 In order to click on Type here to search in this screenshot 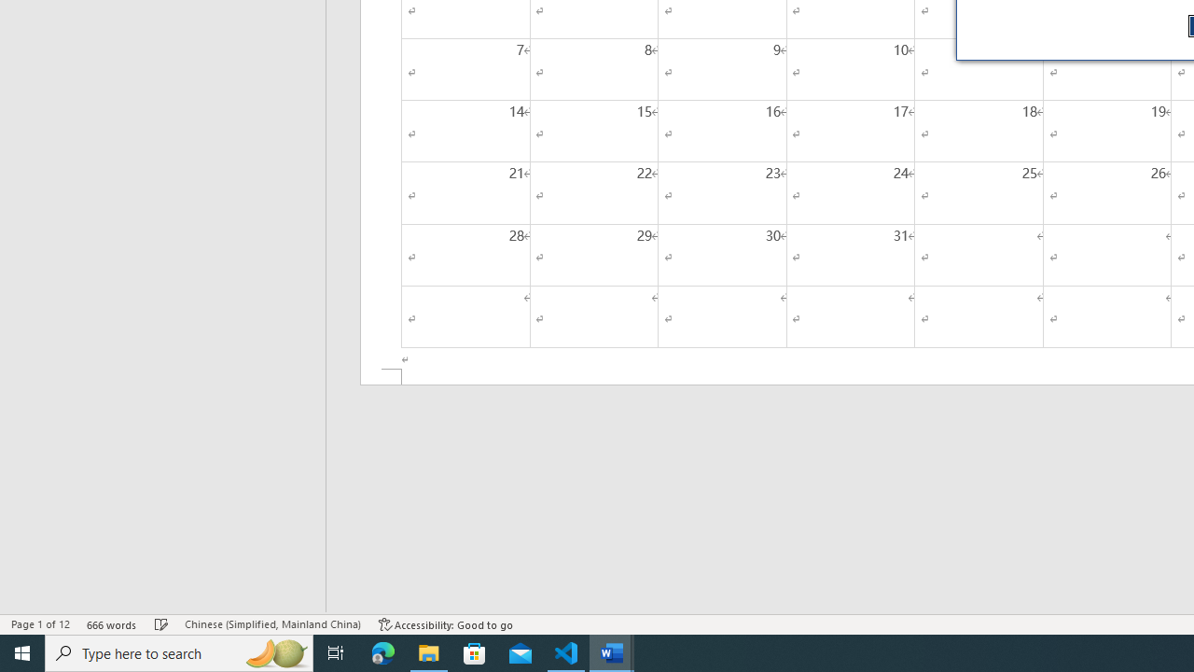, I will do `click(179, 653)`.